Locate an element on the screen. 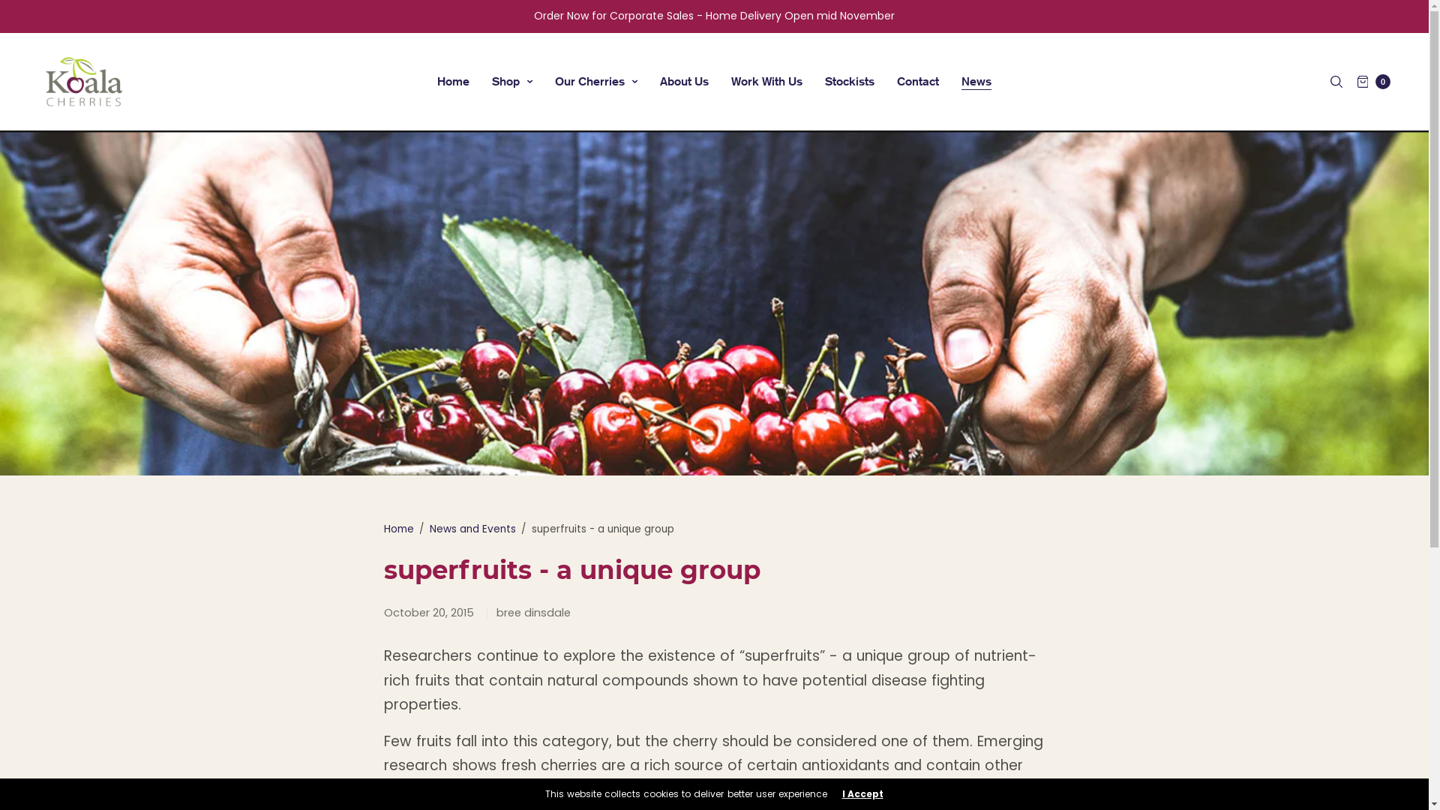 The height and width of the screenshot is (810, 1440). Home is located at coordinates (399, 529).